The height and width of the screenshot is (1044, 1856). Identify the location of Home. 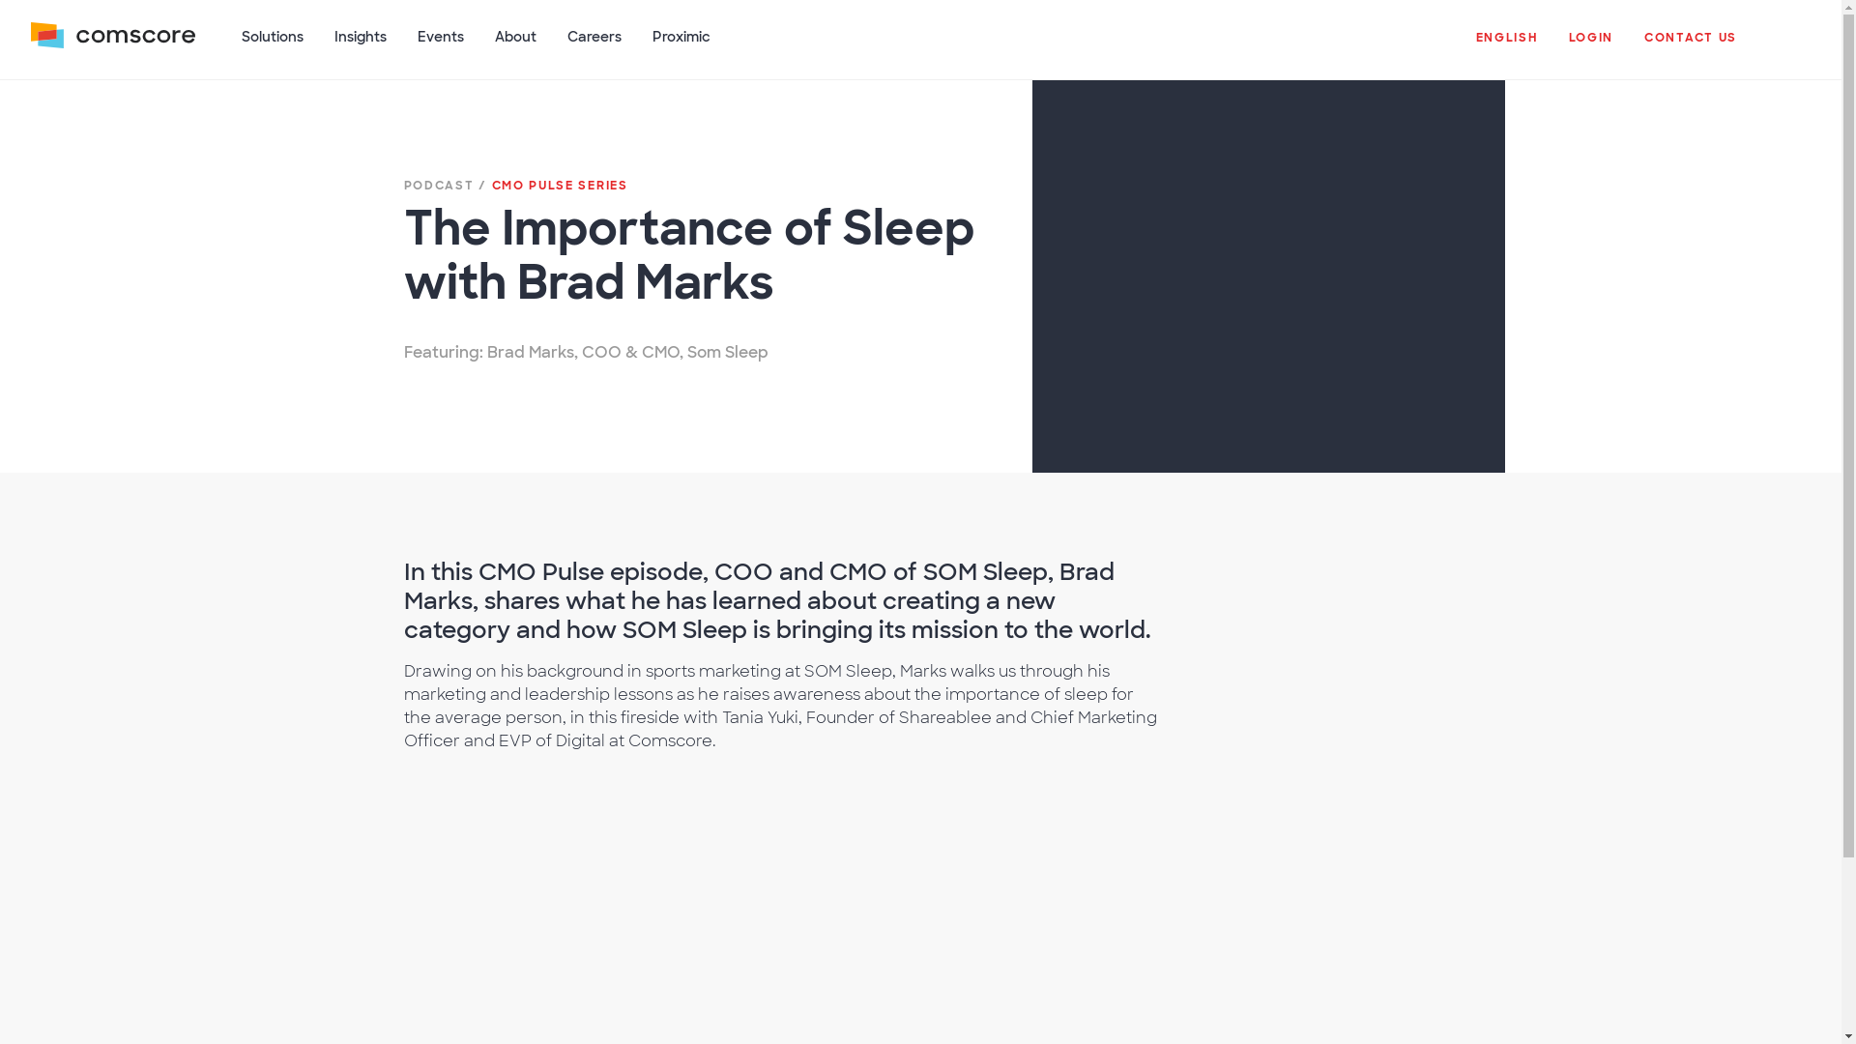
(112, 47).